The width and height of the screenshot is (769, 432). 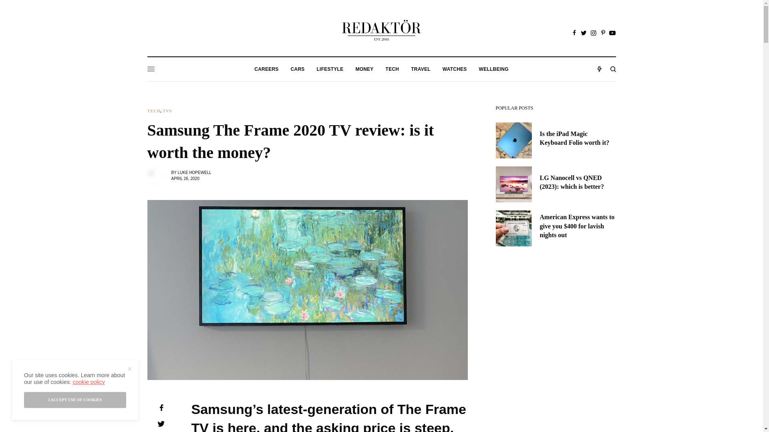 What do you see at coordinates (194, 172) in the screenshot?
I see `Posts by Luke Hopewell` at bounding box center [194, 172].